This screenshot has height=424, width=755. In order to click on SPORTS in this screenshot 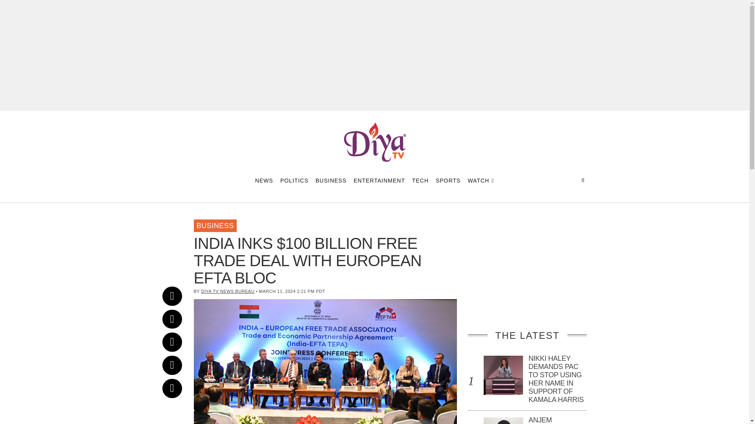, I will do `click(448, 181)`.